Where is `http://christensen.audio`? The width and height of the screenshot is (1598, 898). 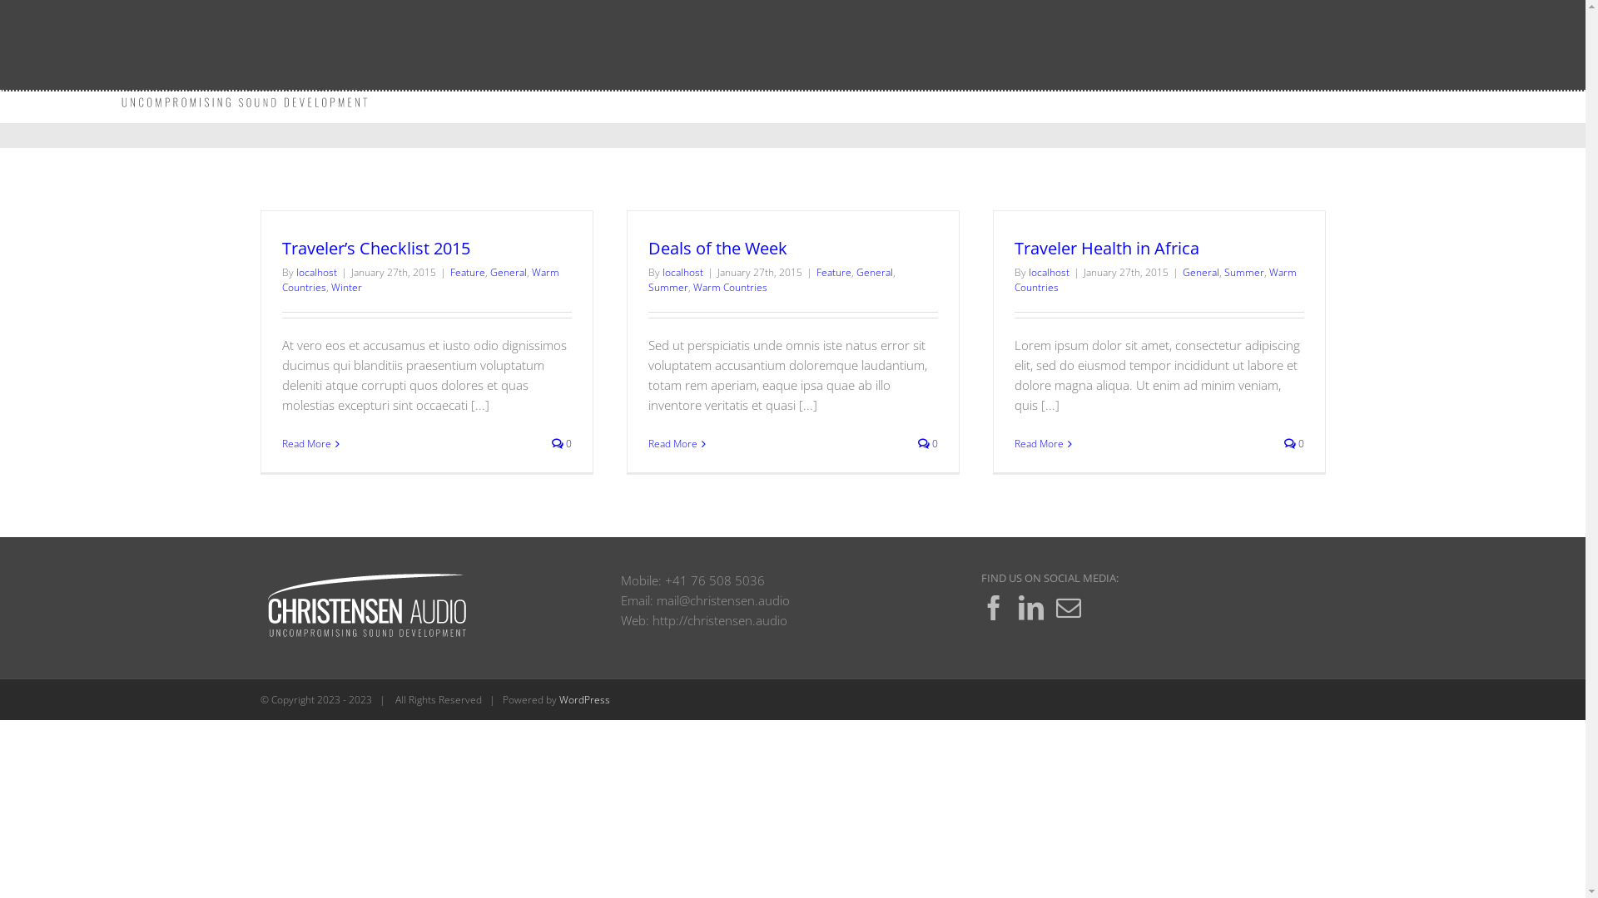
http://christensen.audio is located at coordinates (720, 620).